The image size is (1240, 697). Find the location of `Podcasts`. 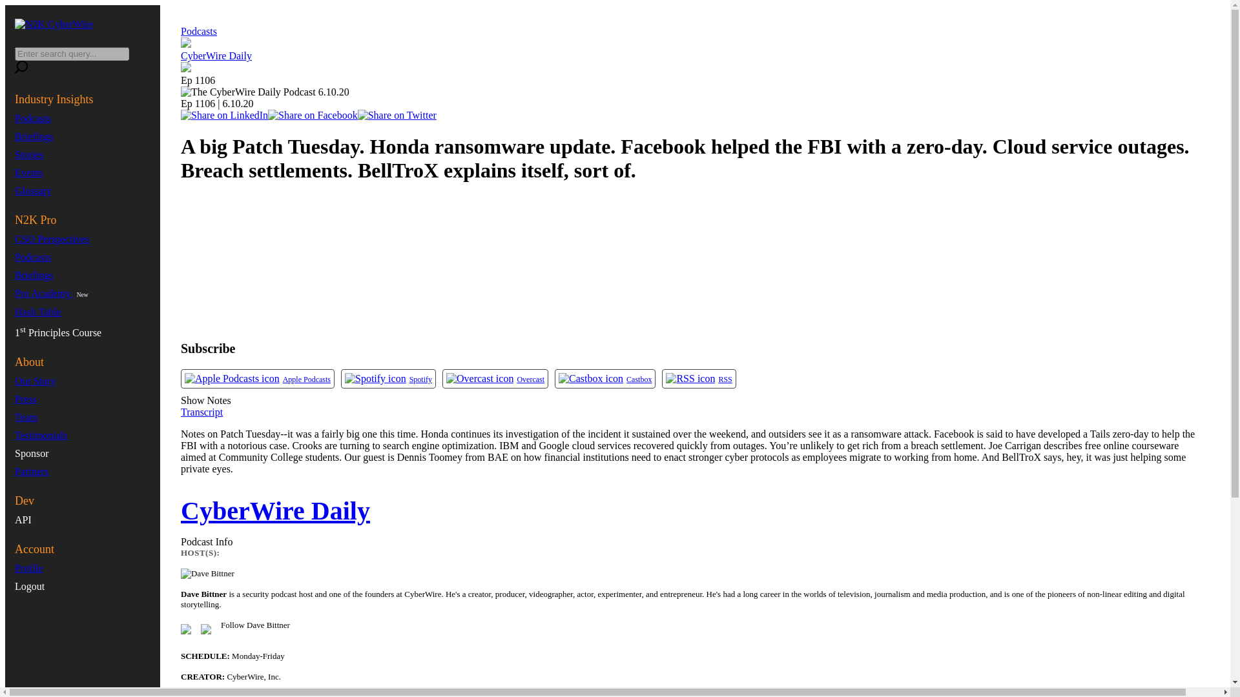

Podcasts is located at coordinates (32, 118).